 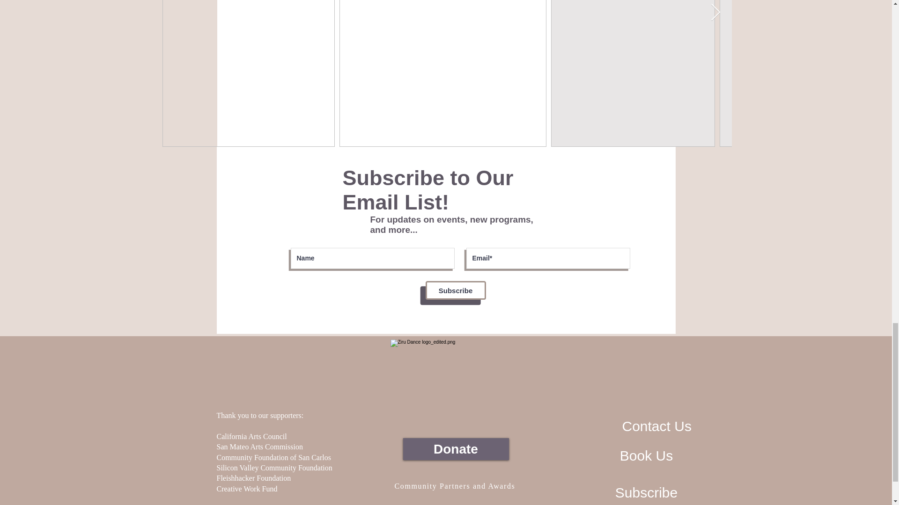 I want to click on Book Us, so click(x=647, y=455).